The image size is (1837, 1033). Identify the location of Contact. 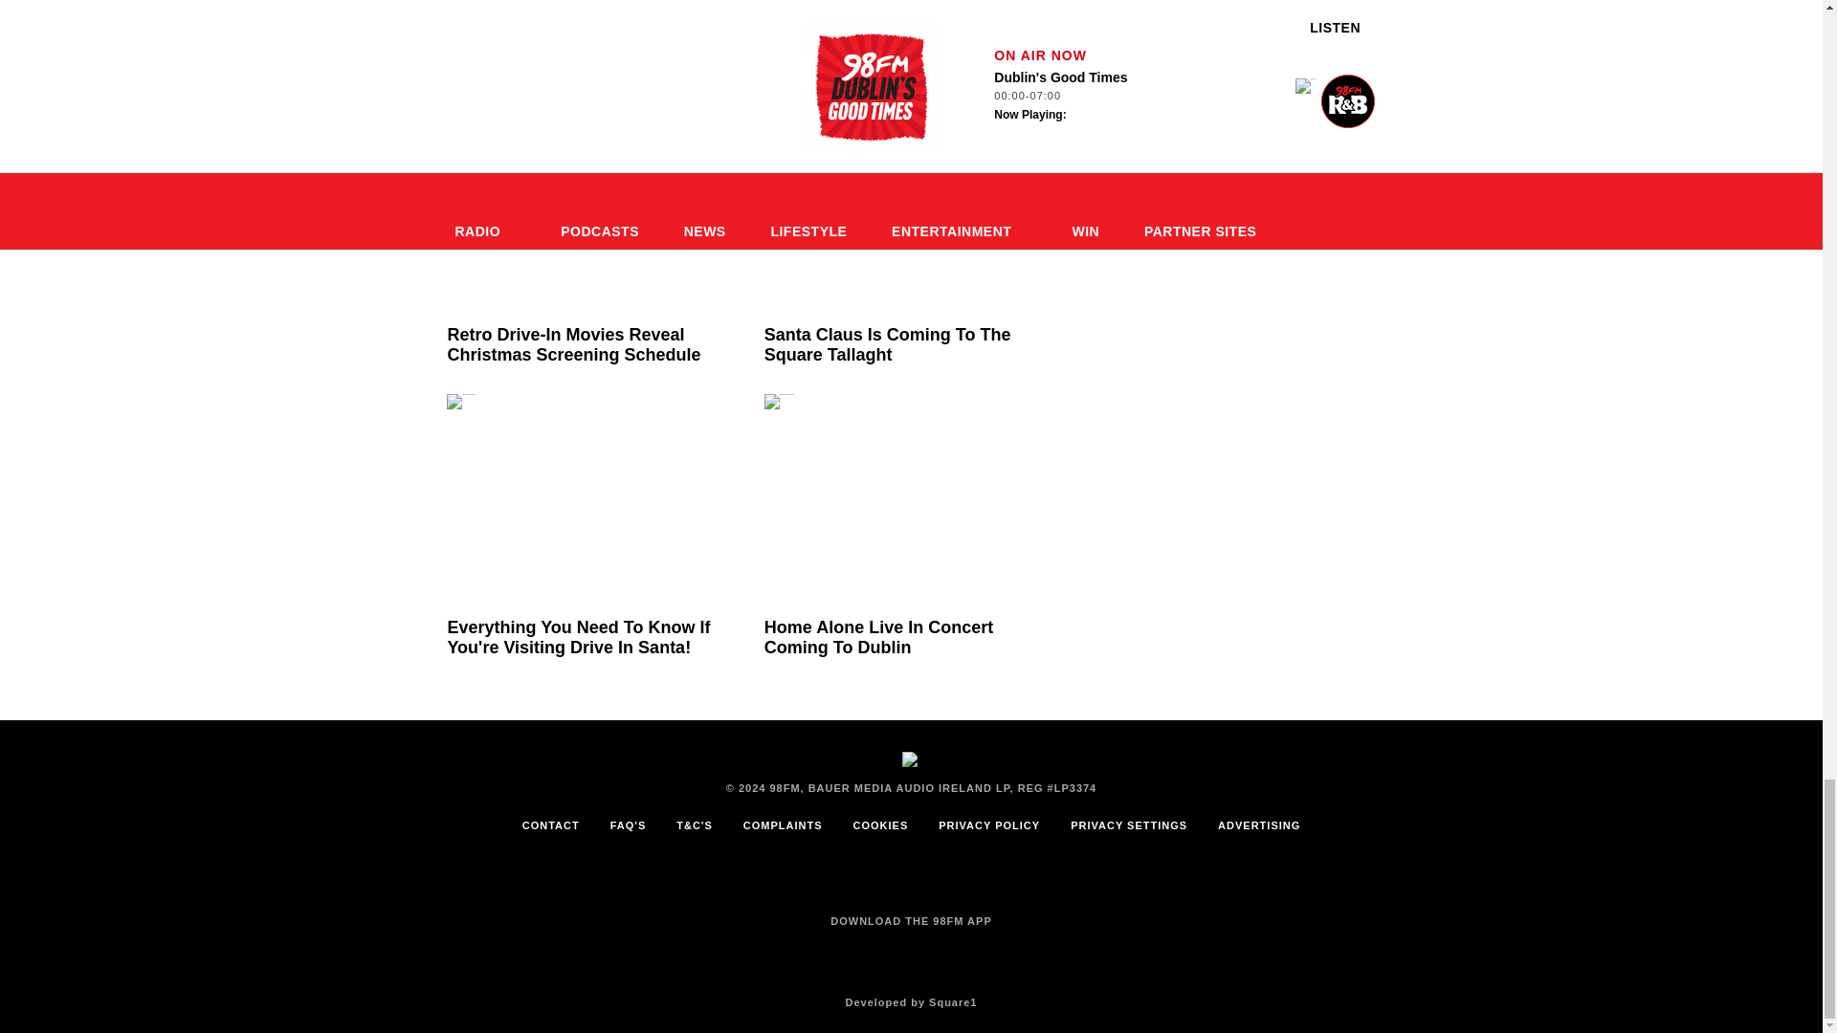
(551, 825).